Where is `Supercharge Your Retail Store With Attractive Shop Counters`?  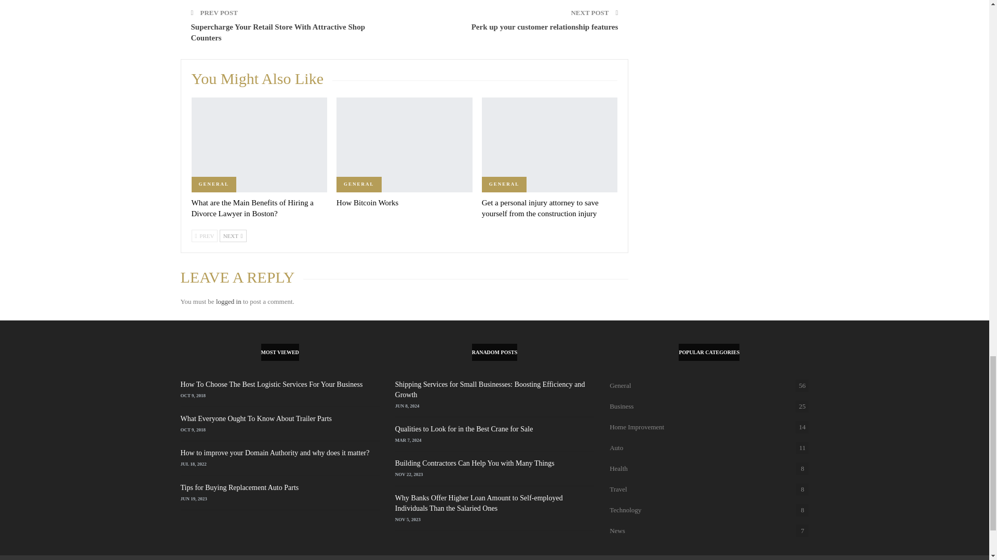
Supercharge Your Retail Store With Attractive Shop Counters is located at coordinates (278, 32).